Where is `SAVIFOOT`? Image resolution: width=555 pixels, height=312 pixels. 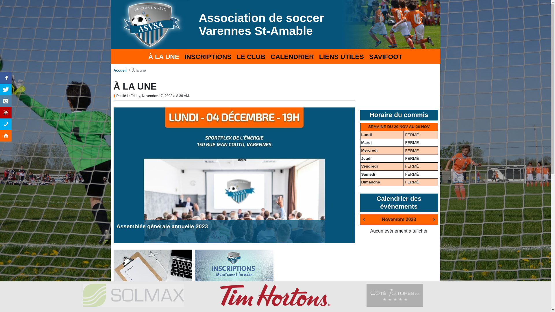 SAVIFOOT is located at coordinates (386, 57).